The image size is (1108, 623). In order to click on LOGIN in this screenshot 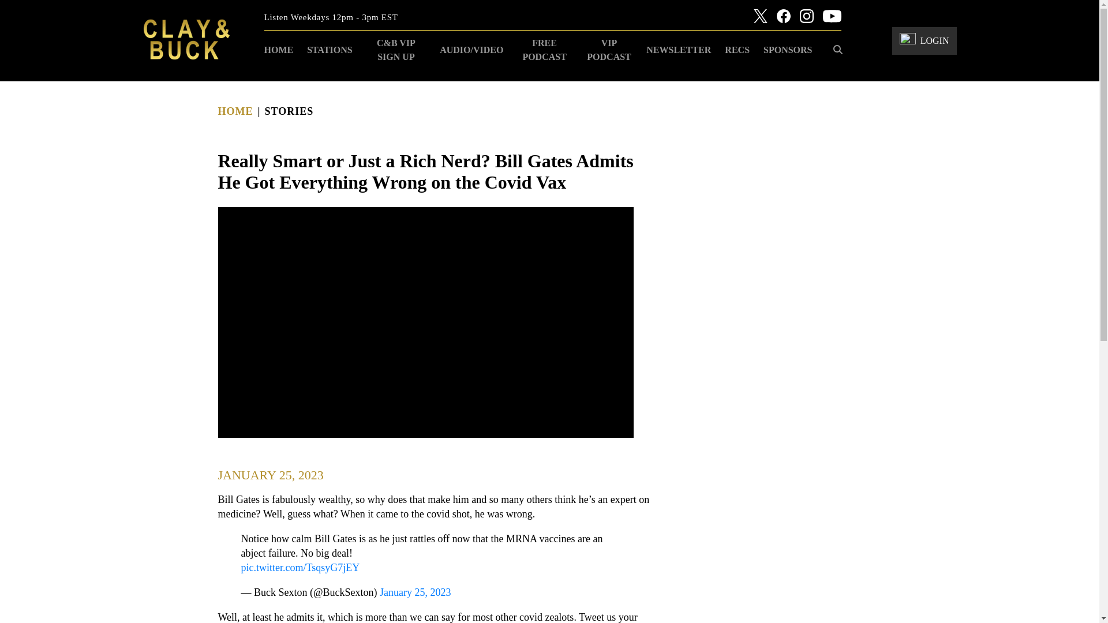, I will do `click(924, 40)`.